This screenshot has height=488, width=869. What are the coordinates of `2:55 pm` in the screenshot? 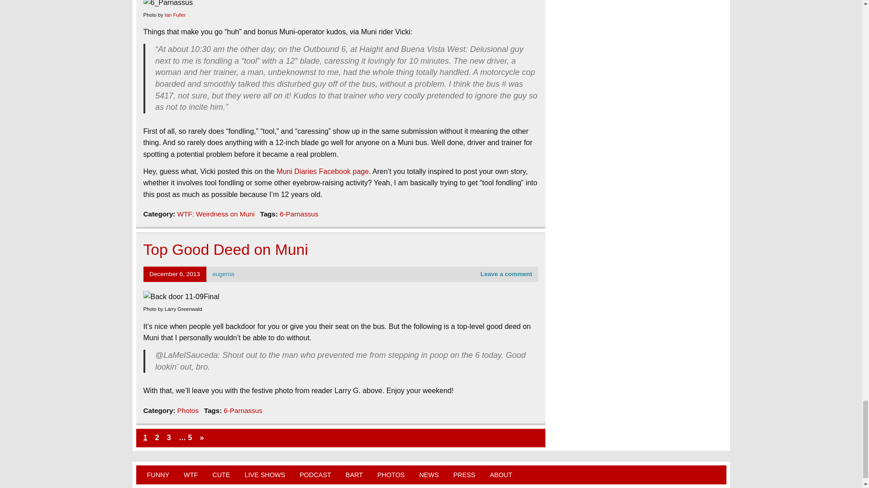 It's located at (175, 274).